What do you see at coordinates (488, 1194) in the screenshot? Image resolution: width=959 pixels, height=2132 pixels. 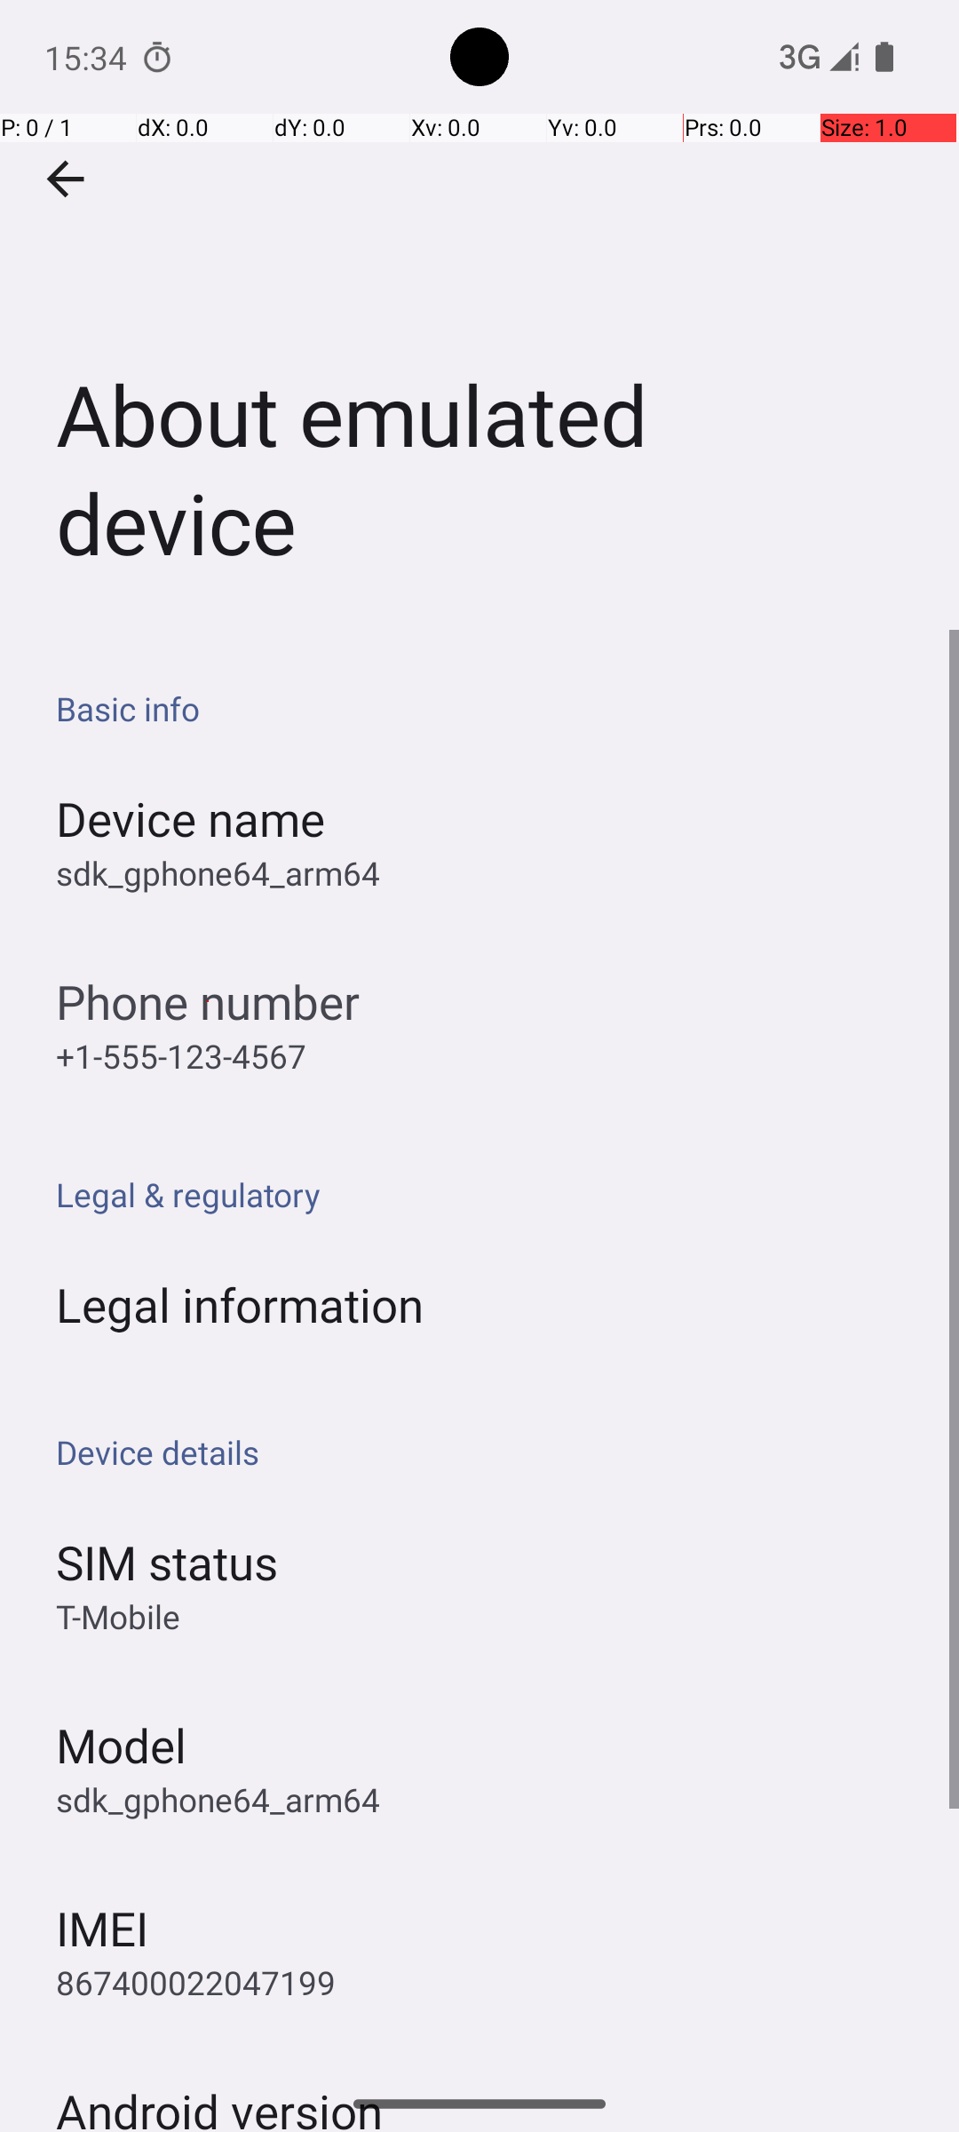 I see `Legal & regulatory` at bounding box center [488, 1194].